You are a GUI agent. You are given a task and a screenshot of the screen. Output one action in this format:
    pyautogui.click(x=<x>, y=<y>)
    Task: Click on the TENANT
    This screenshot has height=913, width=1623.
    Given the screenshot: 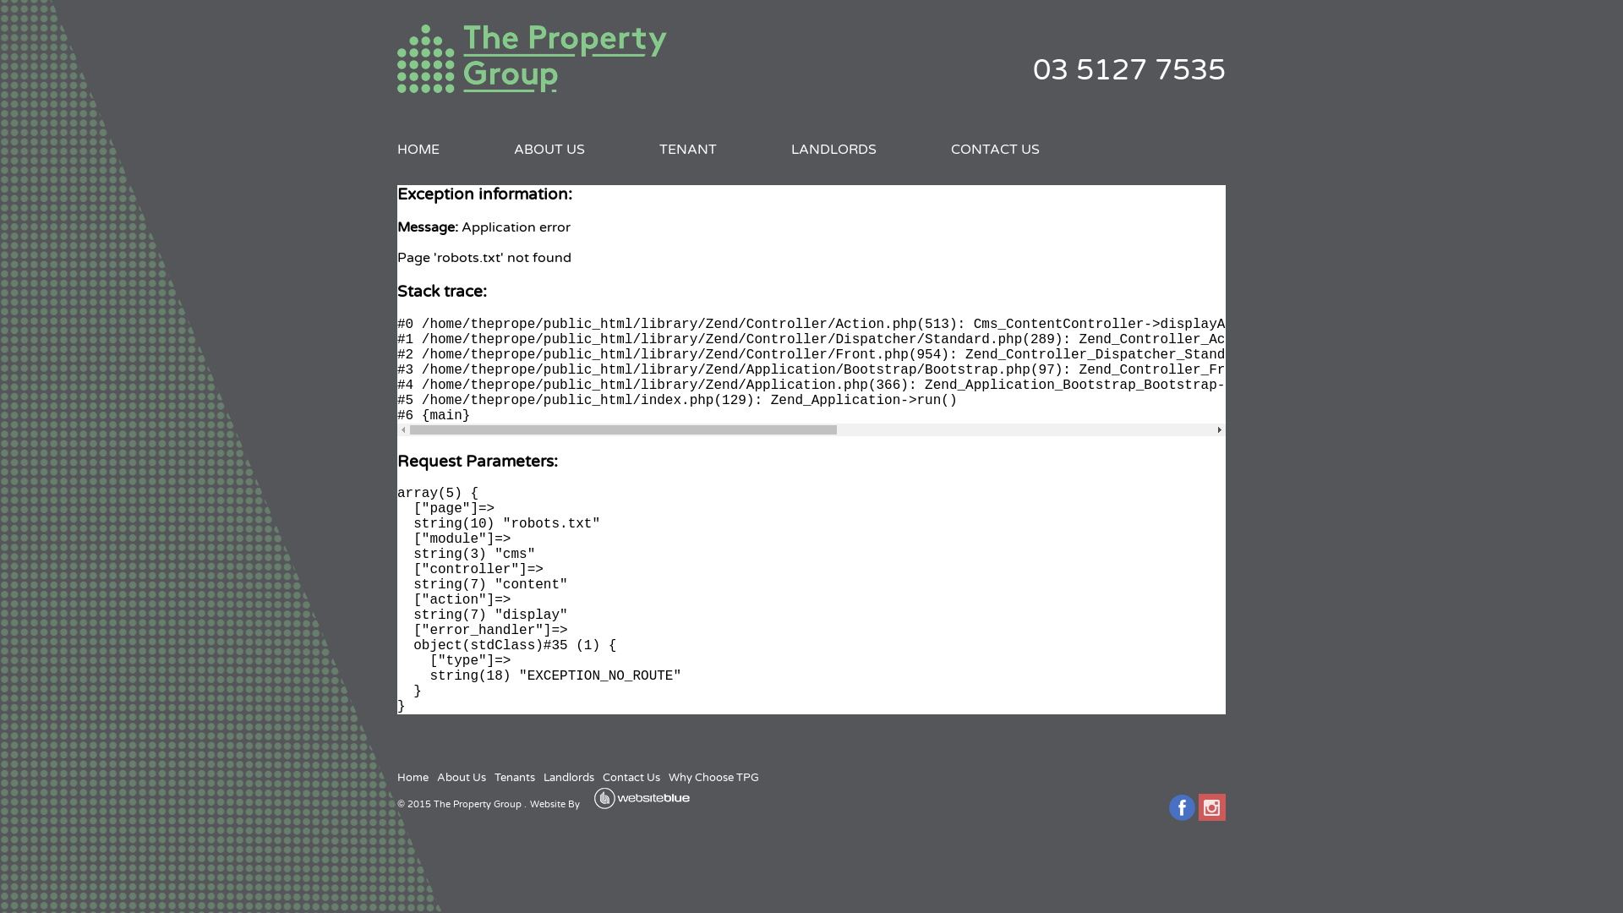 What is the action you would take?
    pyautogui.click(x=688, y=149)
    